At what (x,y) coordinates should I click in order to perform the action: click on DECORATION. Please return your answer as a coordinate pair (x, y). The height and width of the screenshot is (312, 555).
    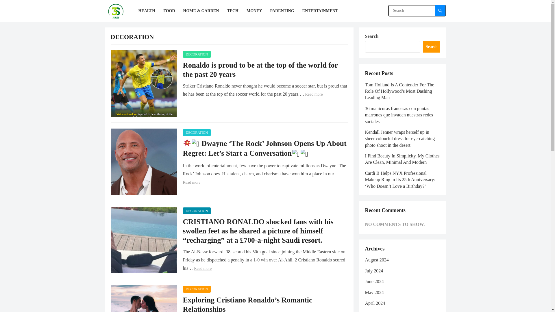
    Looking at the image, I should click on (197, 211).